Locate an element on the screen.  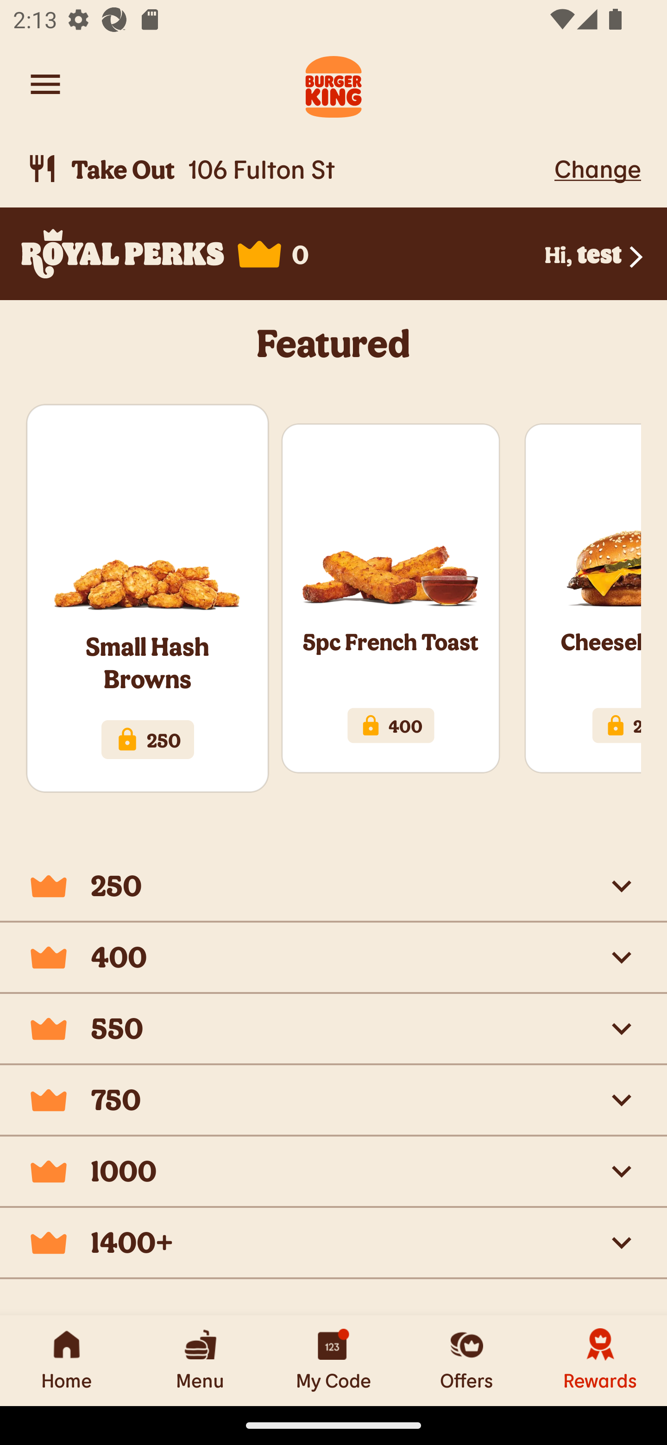
Burger King Logo. Navigate to Home is located at coordinates (333, 84).